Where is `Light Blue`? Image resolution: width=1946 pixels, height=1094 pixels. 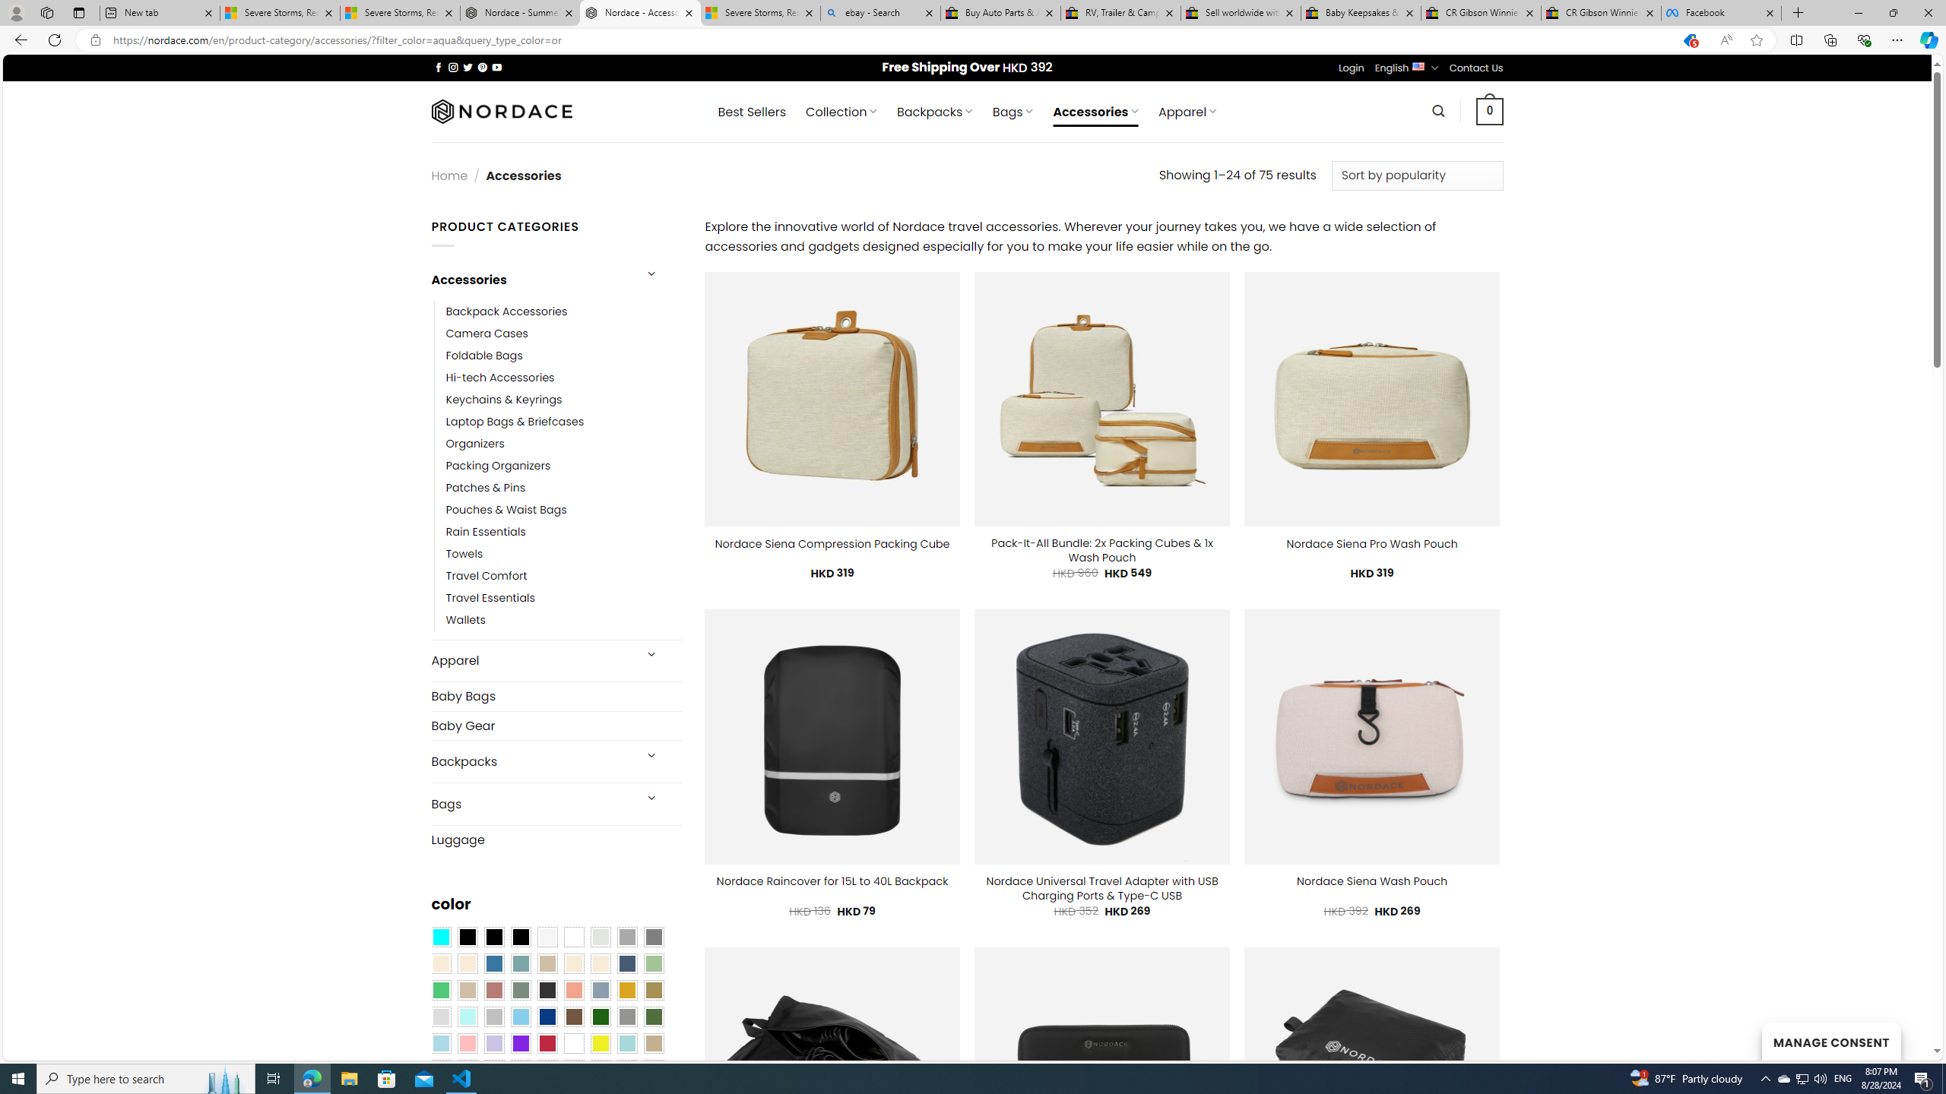 Light Blue is located at coordinates (440, 1043).